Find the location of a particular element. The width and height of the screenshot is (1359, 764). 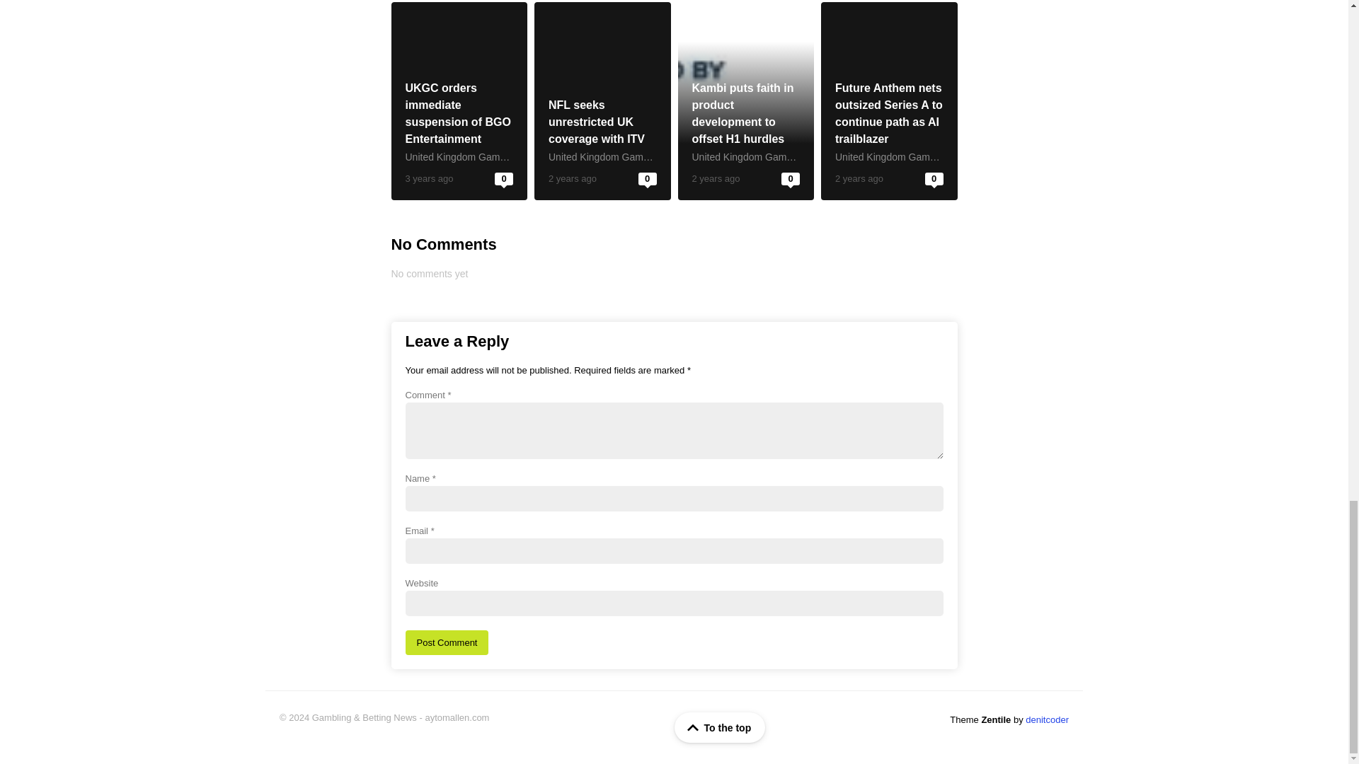

denitcoder is located at coordinates (1047, 719).